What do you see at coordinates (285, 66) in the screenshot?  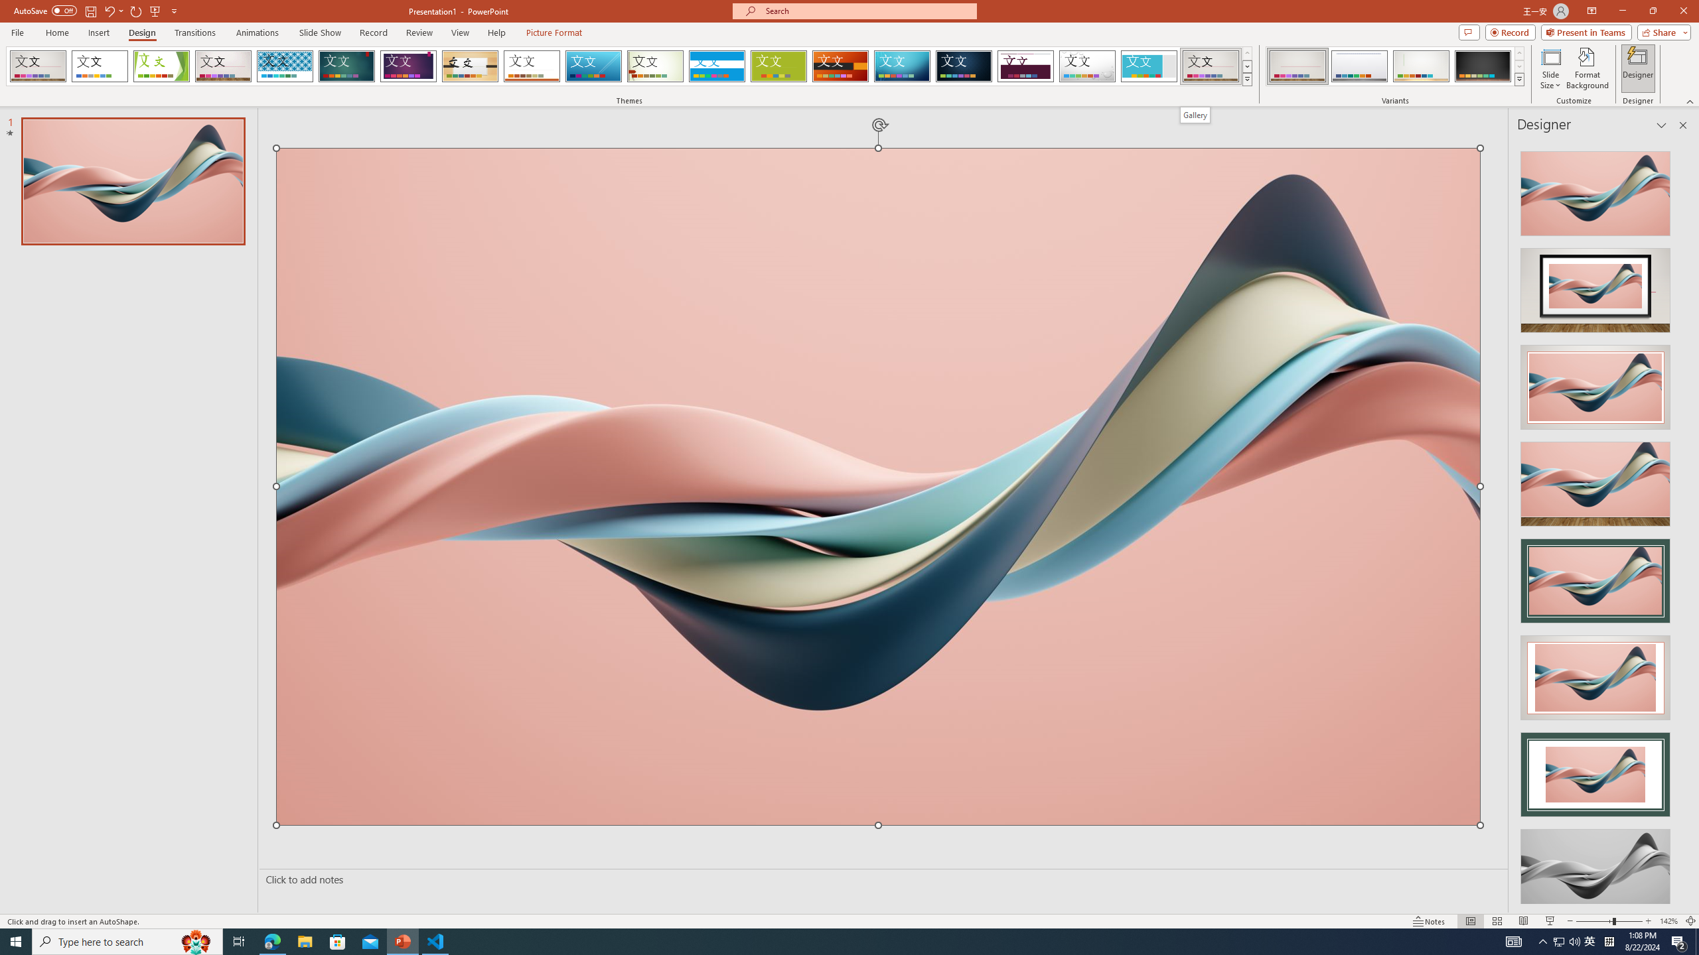 I see `Integral` at bounding box center [285, 66].